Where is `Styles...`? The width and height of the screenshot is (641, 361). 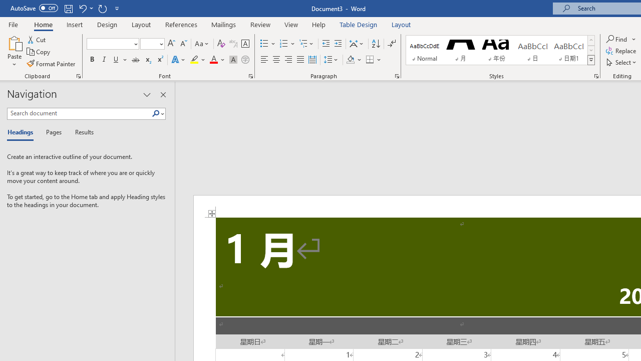 Styles... is located at coordinates (596, 76).